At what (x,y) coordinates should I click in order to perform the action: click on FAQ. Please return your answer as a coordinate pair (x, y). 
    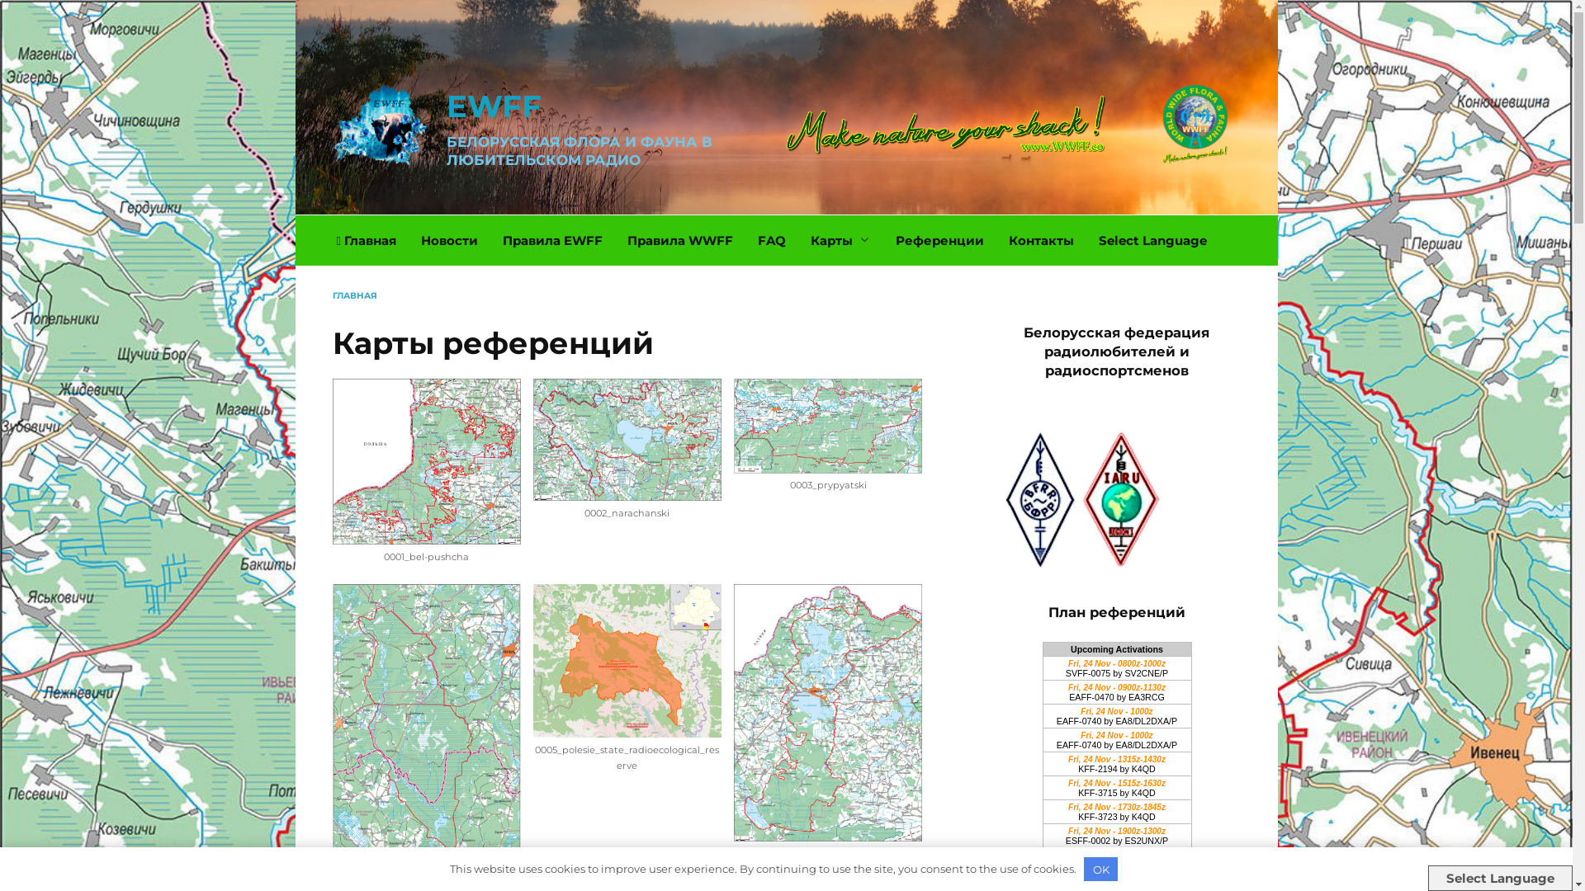
    Looking at the image, I should click on (772, 241).